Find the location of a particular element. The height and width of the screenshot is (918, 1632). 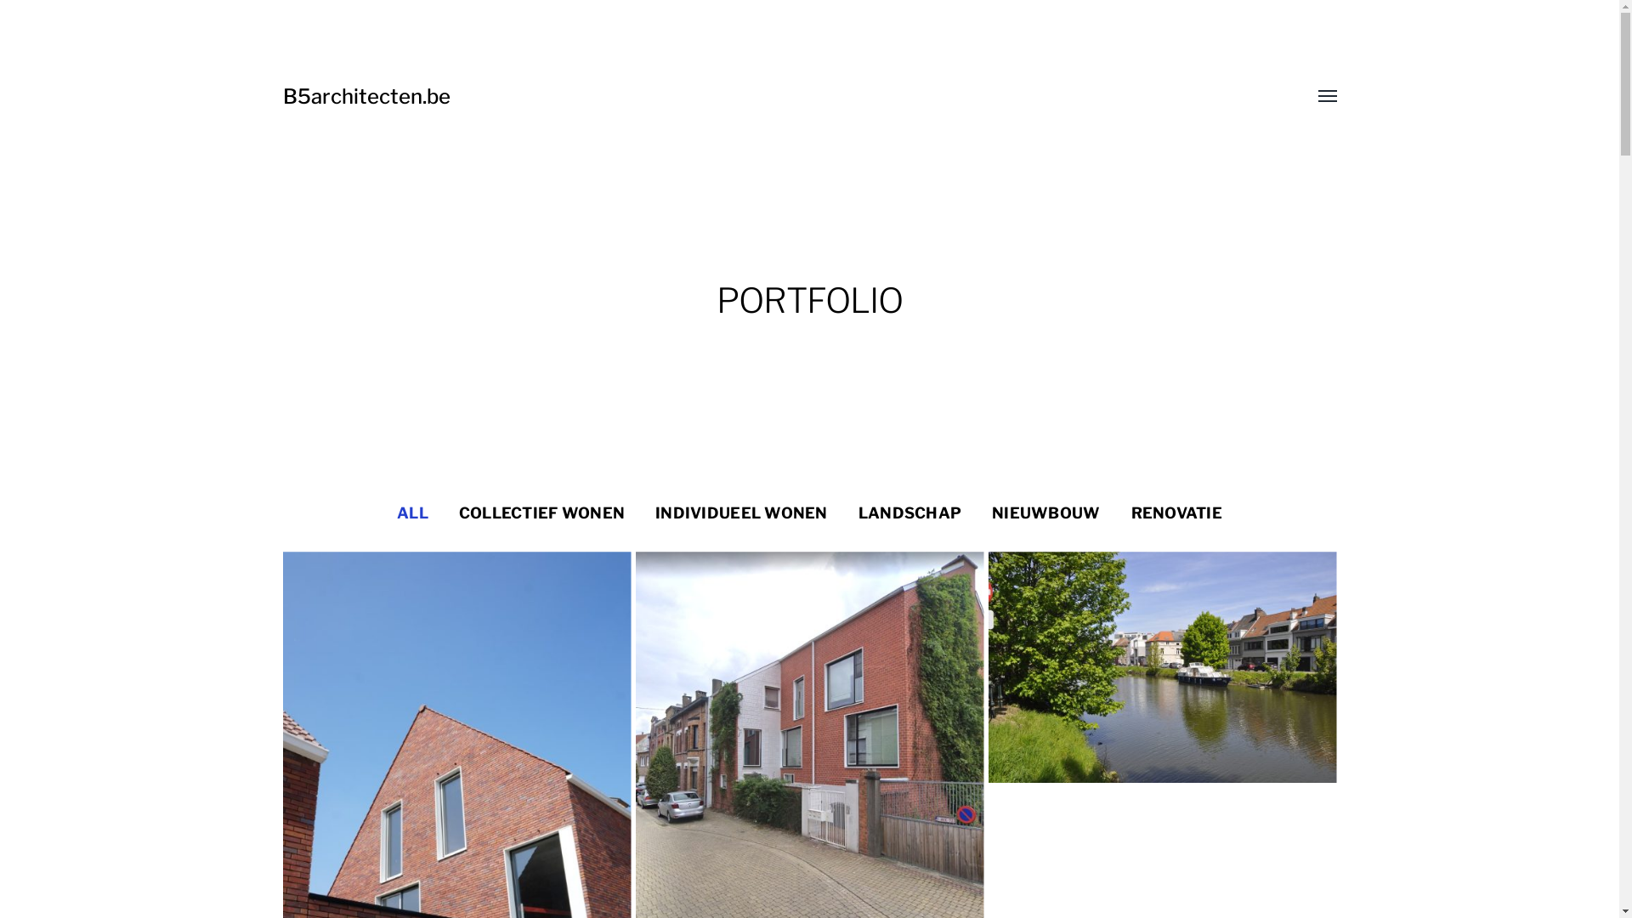

NIEUWBOUW is located at coordinates (1045, 513).